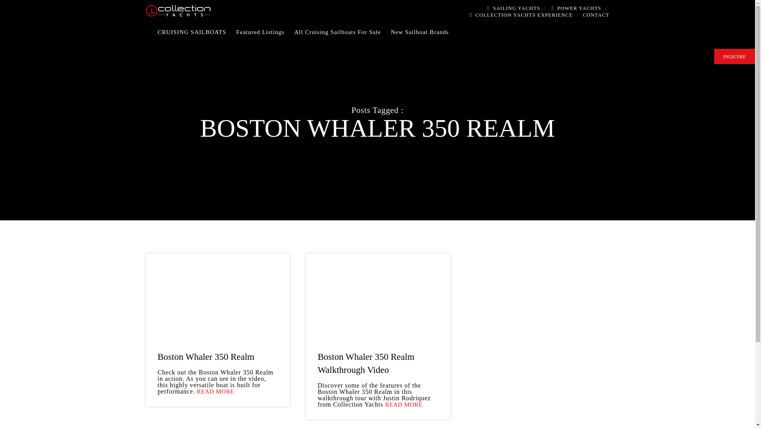  I want to click on SAILING YACHTS, so click(513, 8).